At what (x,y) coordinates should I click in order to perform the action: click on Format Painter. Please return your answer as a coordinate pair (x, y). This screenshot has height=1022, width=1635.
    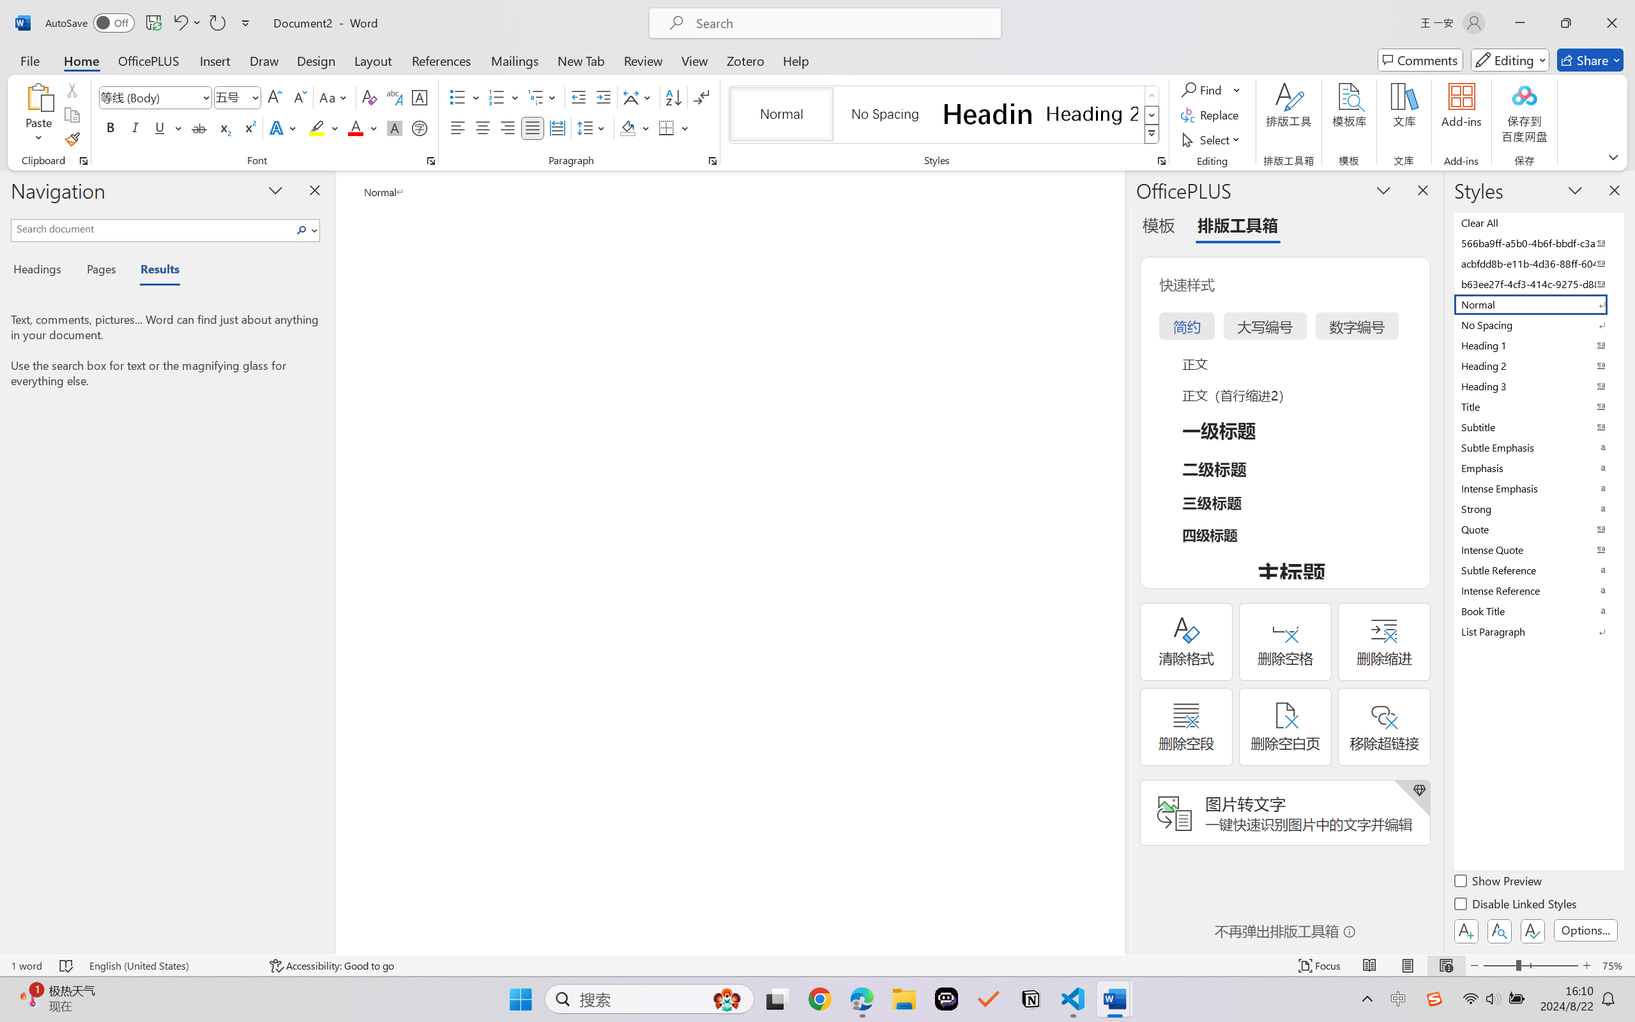
    Looking at the image, I should click on (72, 139).